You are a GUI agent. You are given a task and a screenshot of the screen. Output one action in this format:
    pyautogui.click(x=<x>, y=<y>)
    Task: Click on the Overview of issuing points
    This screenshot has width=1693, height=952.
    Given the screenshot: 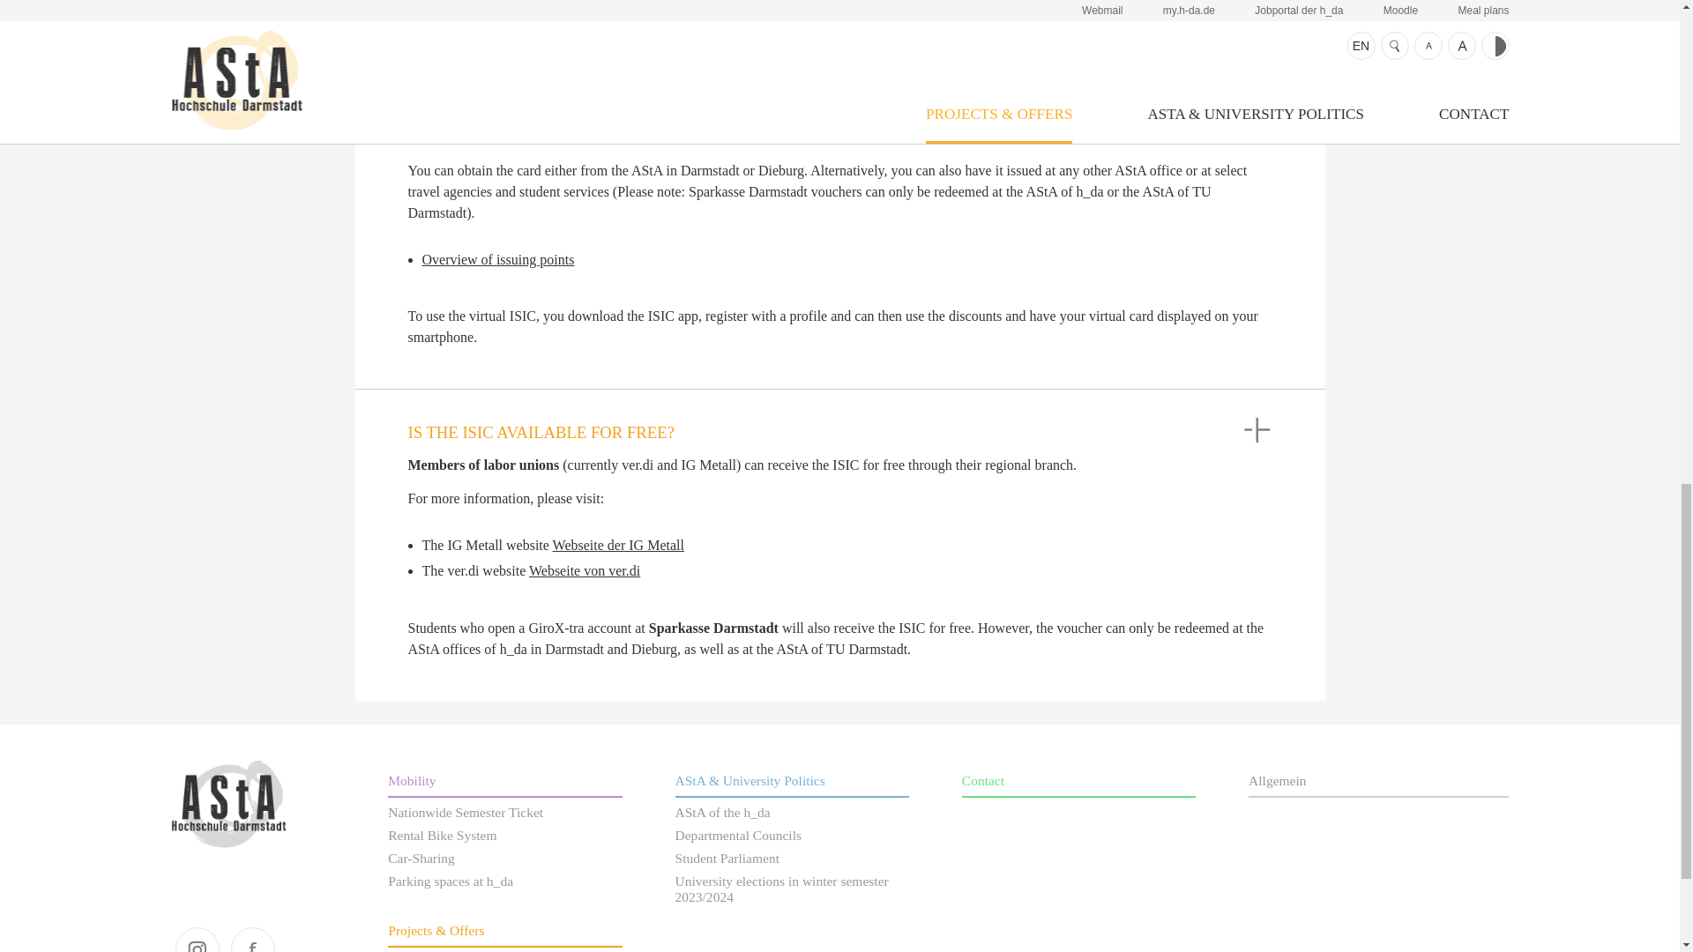 What is the action you would take?
    pyautogui.click(x=497, y=259)
    